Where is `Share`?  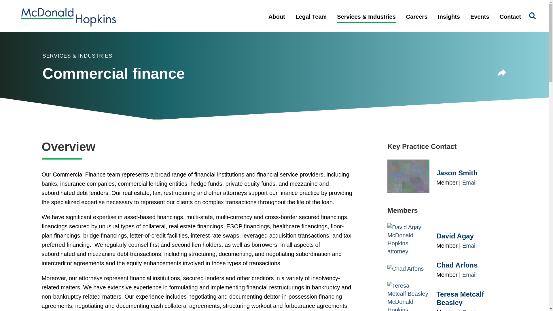 Share is located at coordinates (502, 74).